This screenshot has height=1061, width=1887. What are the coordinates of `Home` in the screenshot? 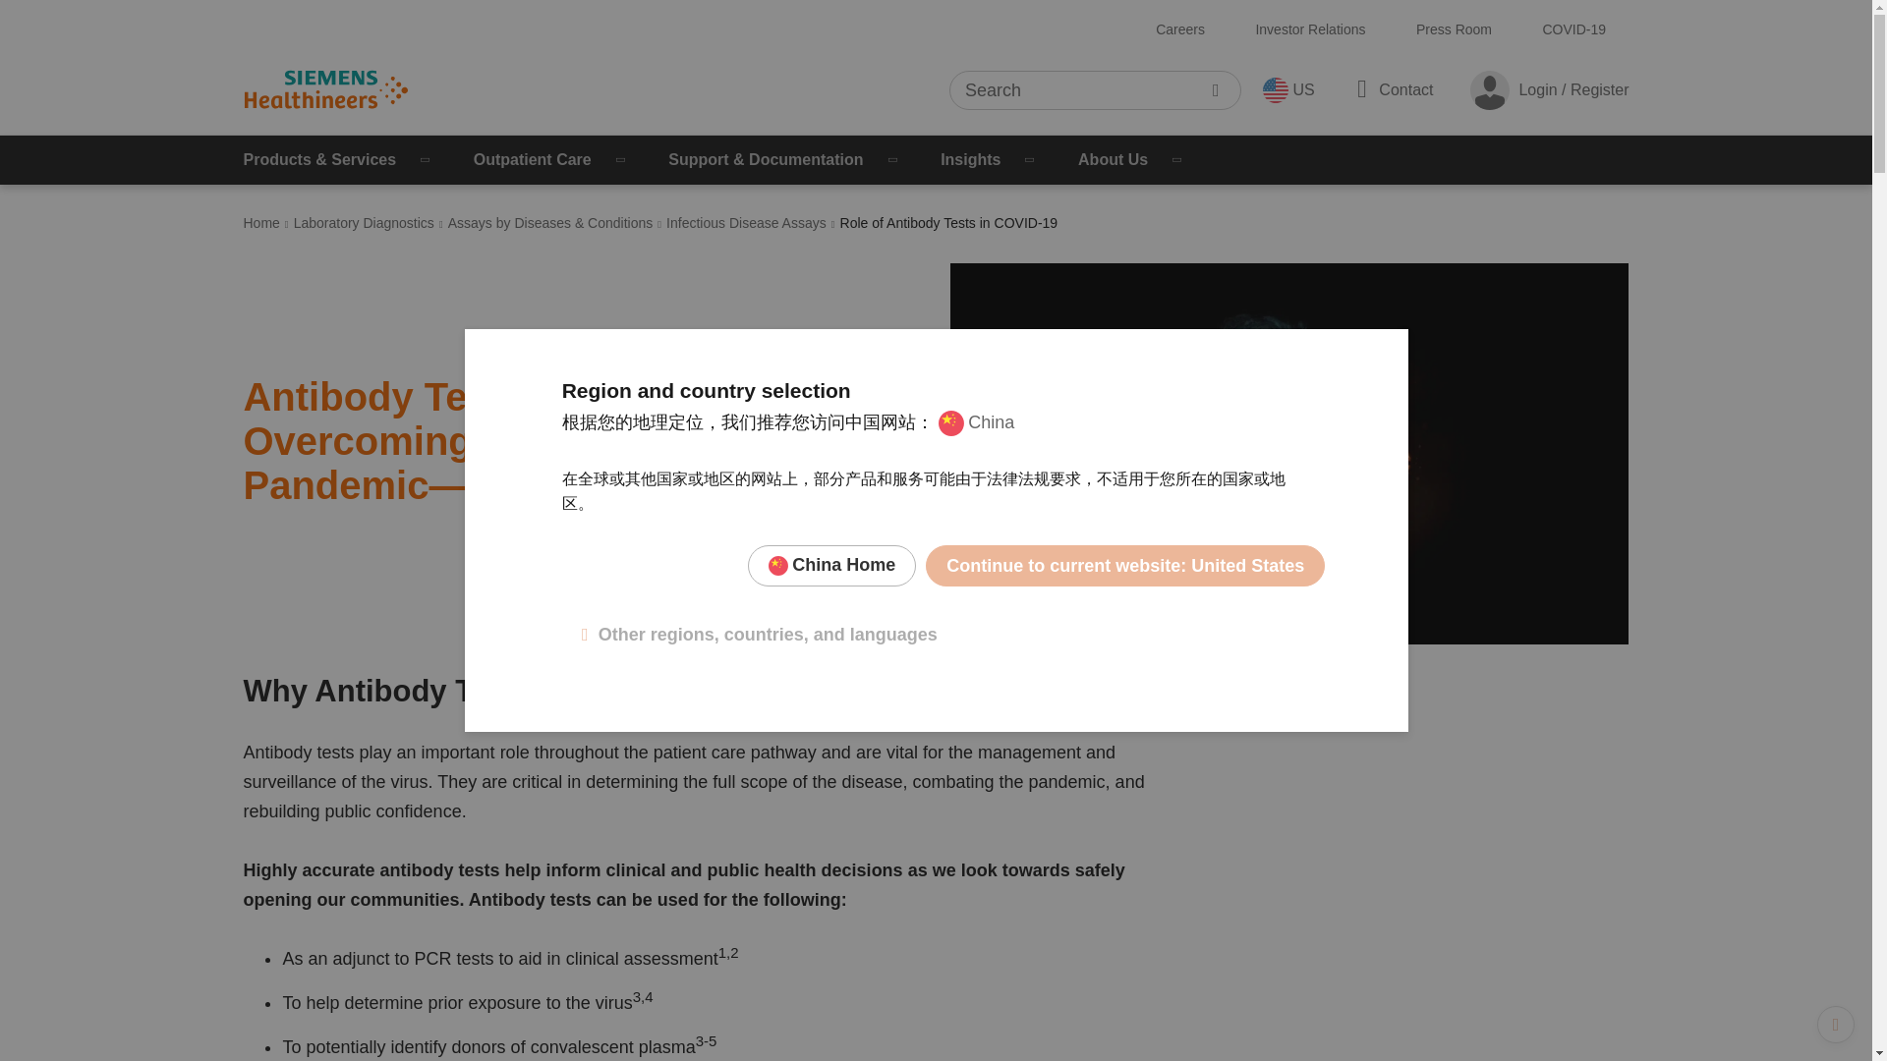 It's located at (261, 223).